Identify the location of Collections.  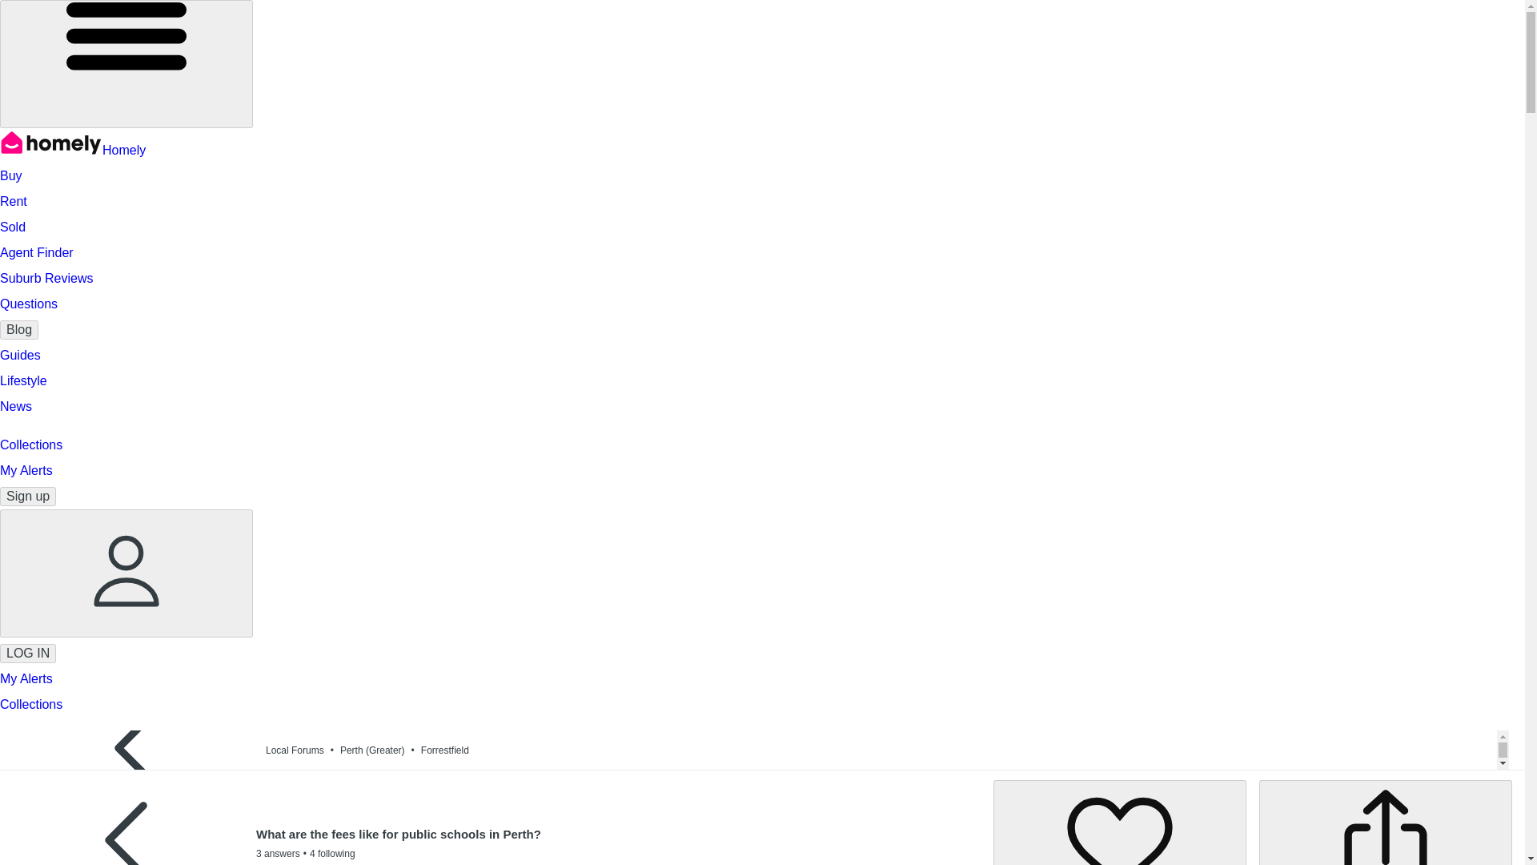
(31, 444).